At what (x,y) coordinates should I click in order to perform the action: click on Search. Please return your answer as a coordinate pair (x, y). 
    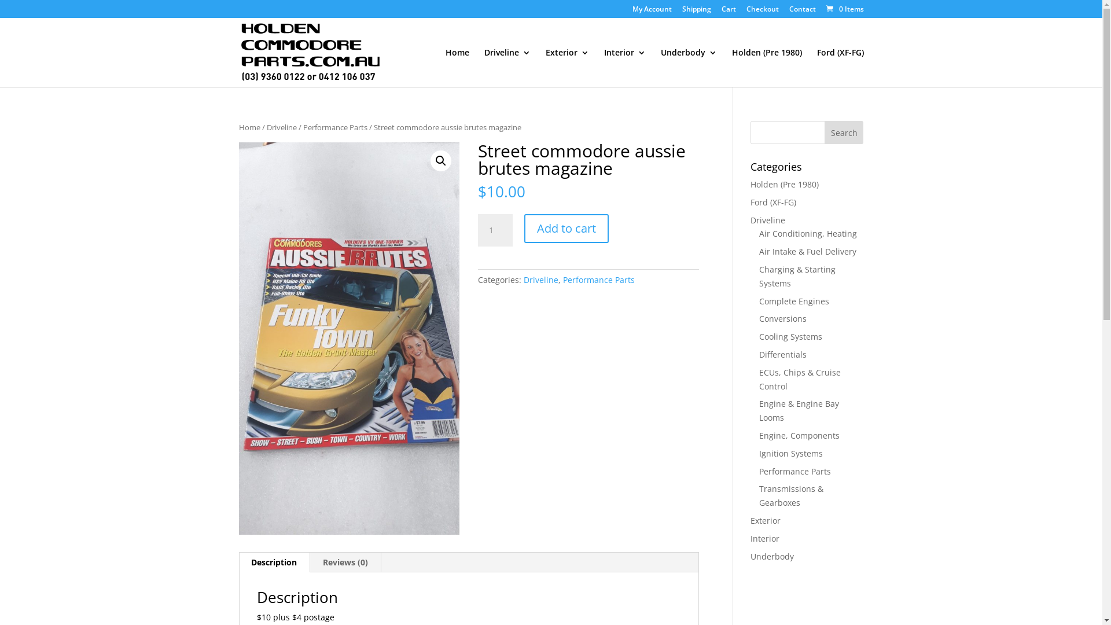
    Looking at the image, I should click on (844, 133).